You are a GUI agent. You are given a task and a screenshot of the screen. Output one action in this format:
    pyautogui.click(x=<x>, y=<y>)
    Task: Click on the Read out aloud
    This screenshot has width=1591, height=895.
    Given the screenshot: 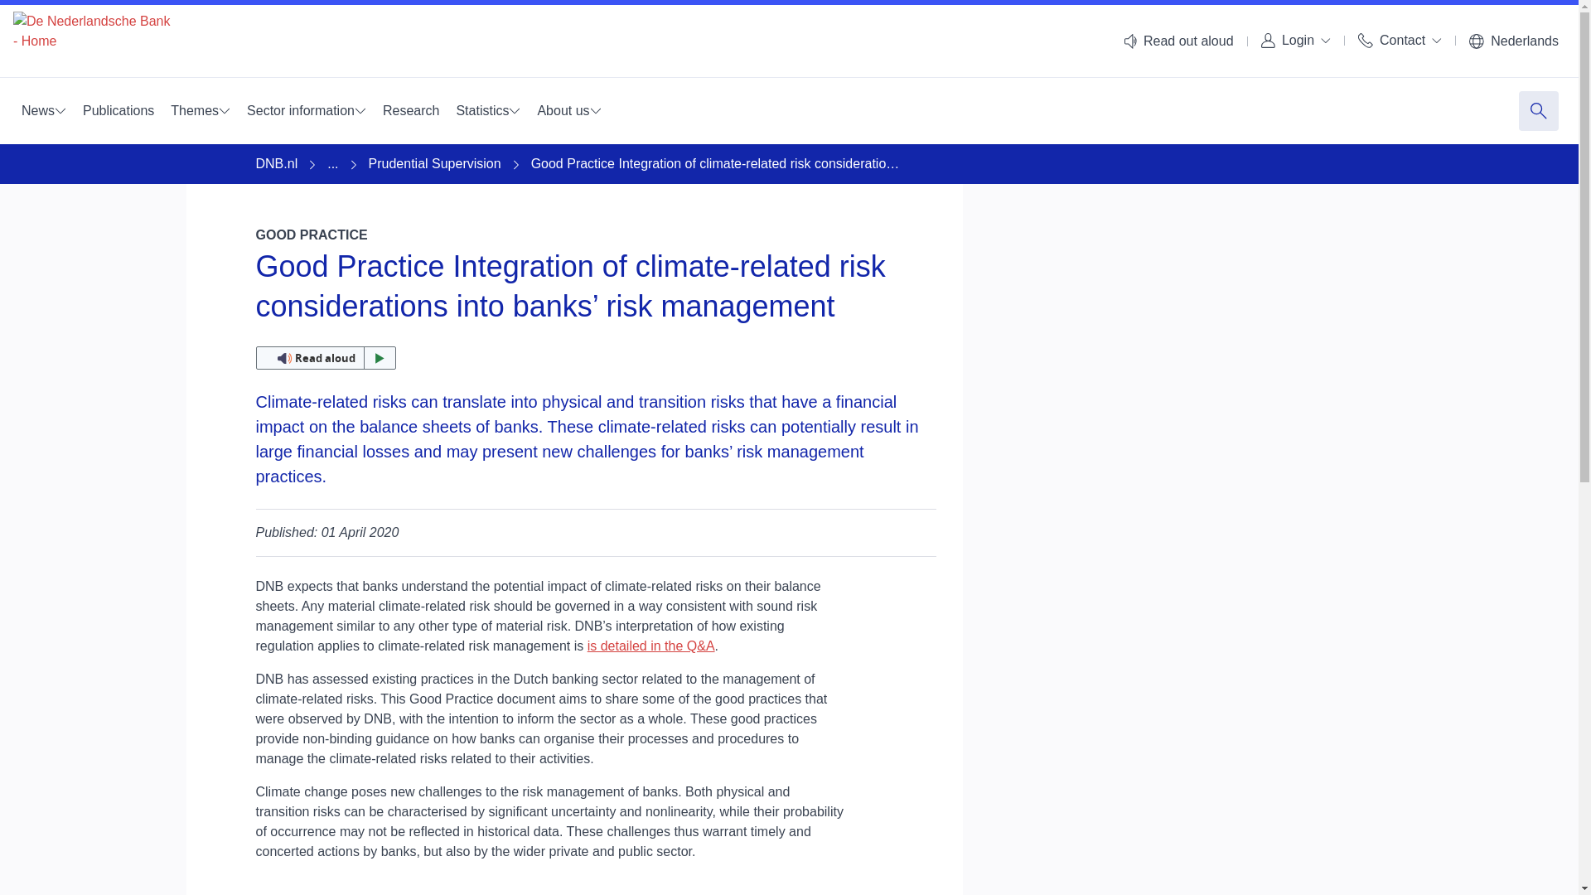 What is the action you would take?
    pyautogui.click(x=325, y=358)
    